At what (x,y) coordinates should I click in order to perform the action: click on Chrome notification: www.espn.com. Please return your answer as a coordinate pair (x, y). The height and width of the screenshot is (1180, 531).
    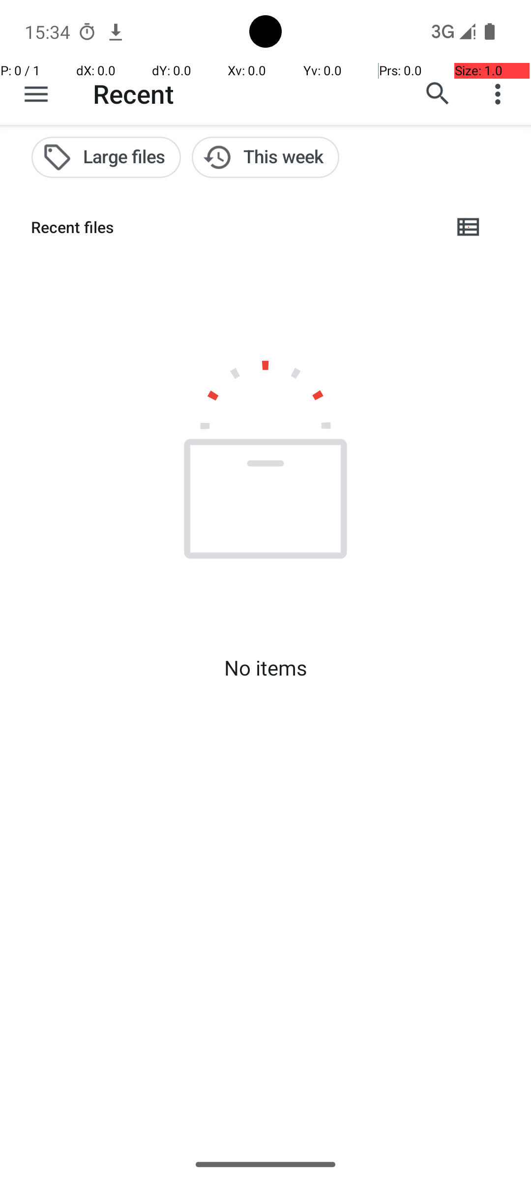
    Looking at the image, I should click on (116, 31).